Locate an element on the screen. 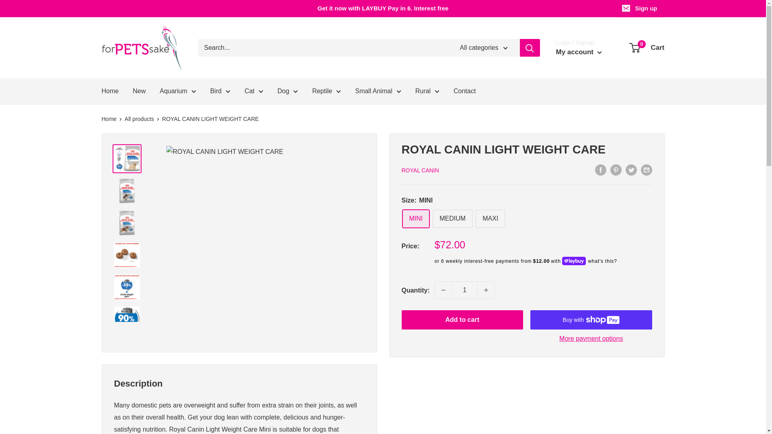  1 is located at coordinates (465, 290).